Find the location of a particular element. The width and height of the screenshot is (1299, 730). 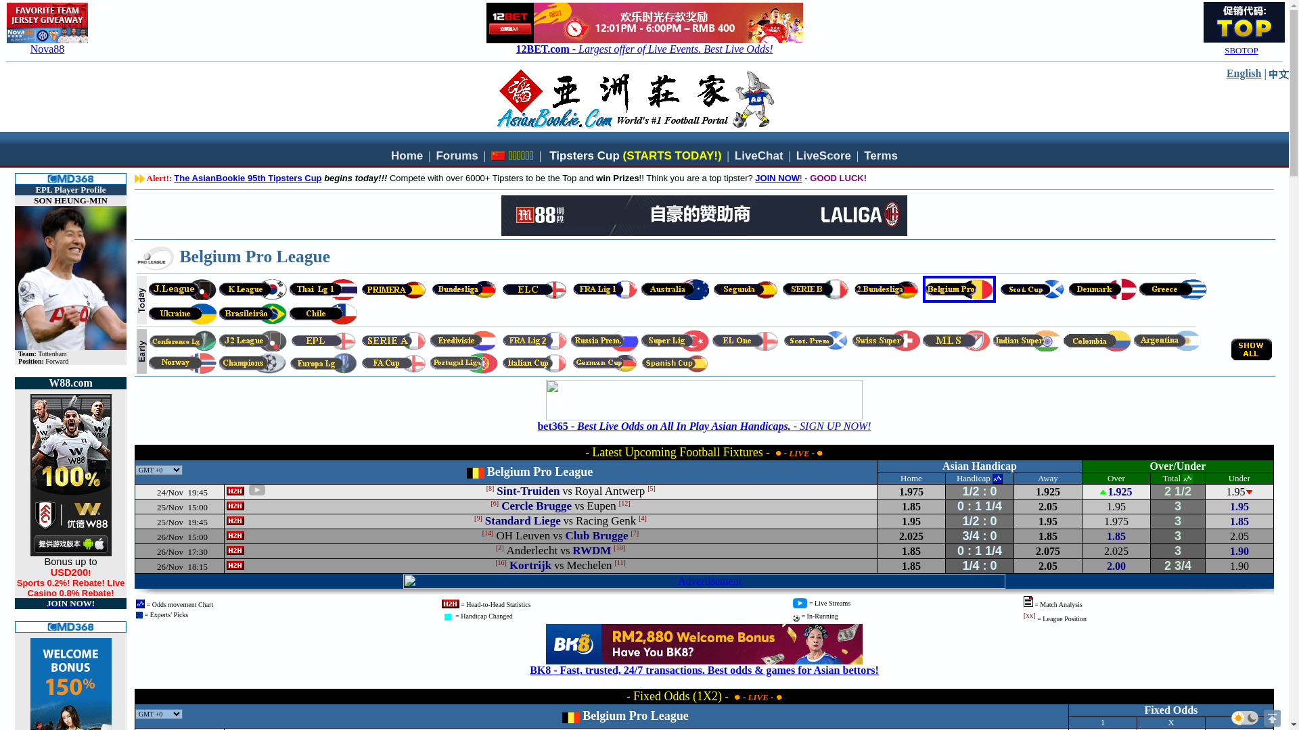

-Belgium Pro- is located at coordinates (959, 289).